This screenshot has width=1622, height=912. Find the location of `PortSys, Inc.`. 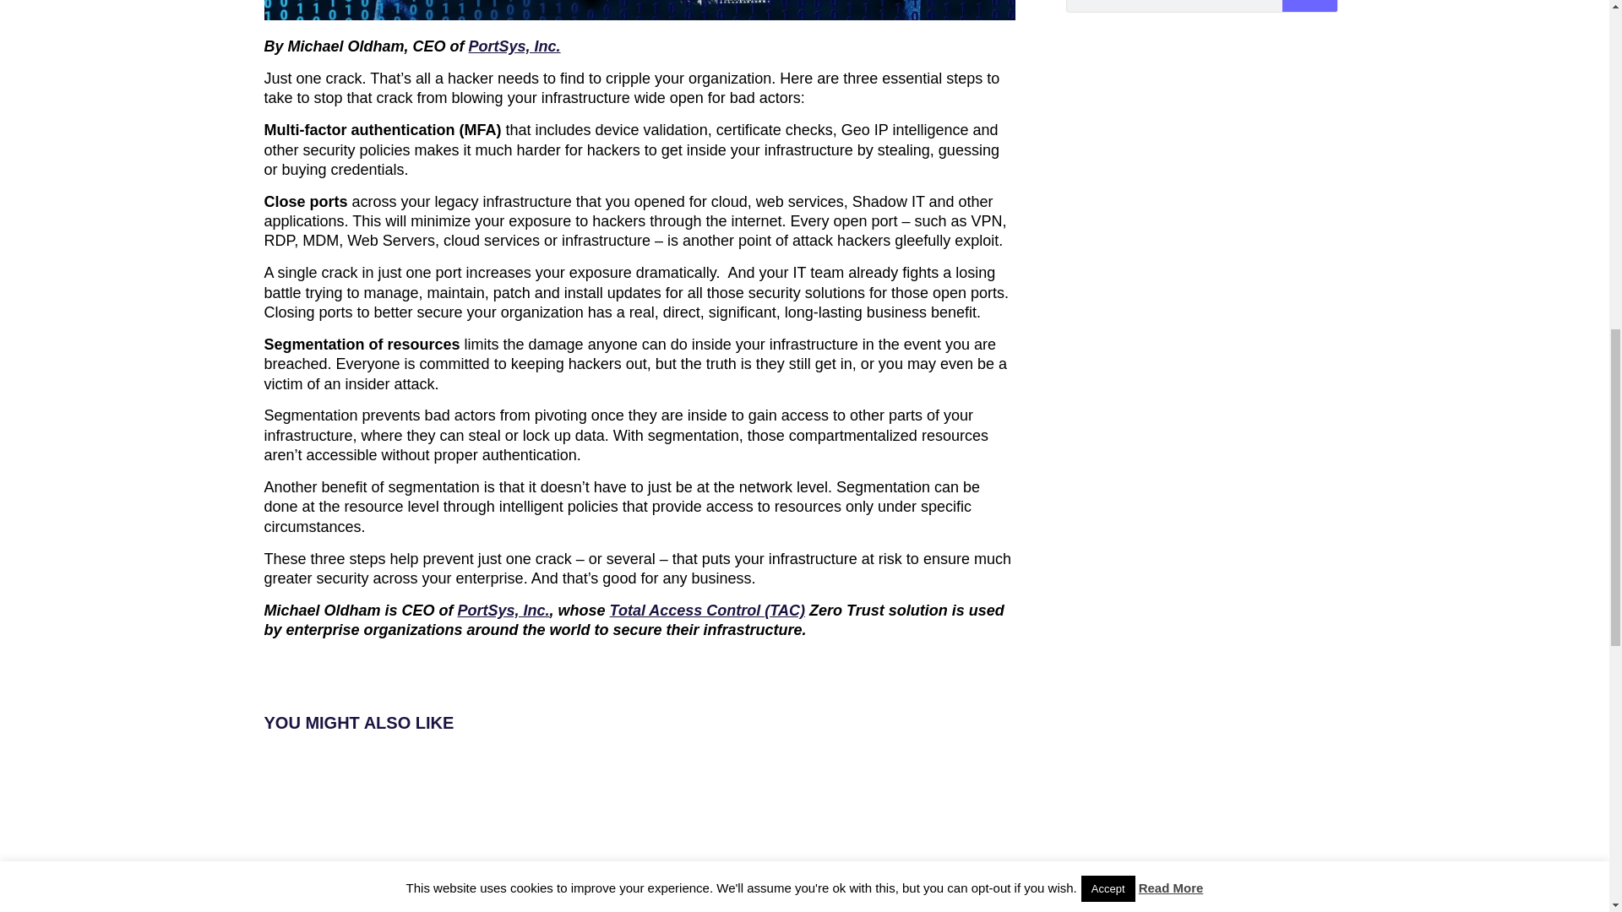

PortSys, Inc. is located at coordinates (503, 610).